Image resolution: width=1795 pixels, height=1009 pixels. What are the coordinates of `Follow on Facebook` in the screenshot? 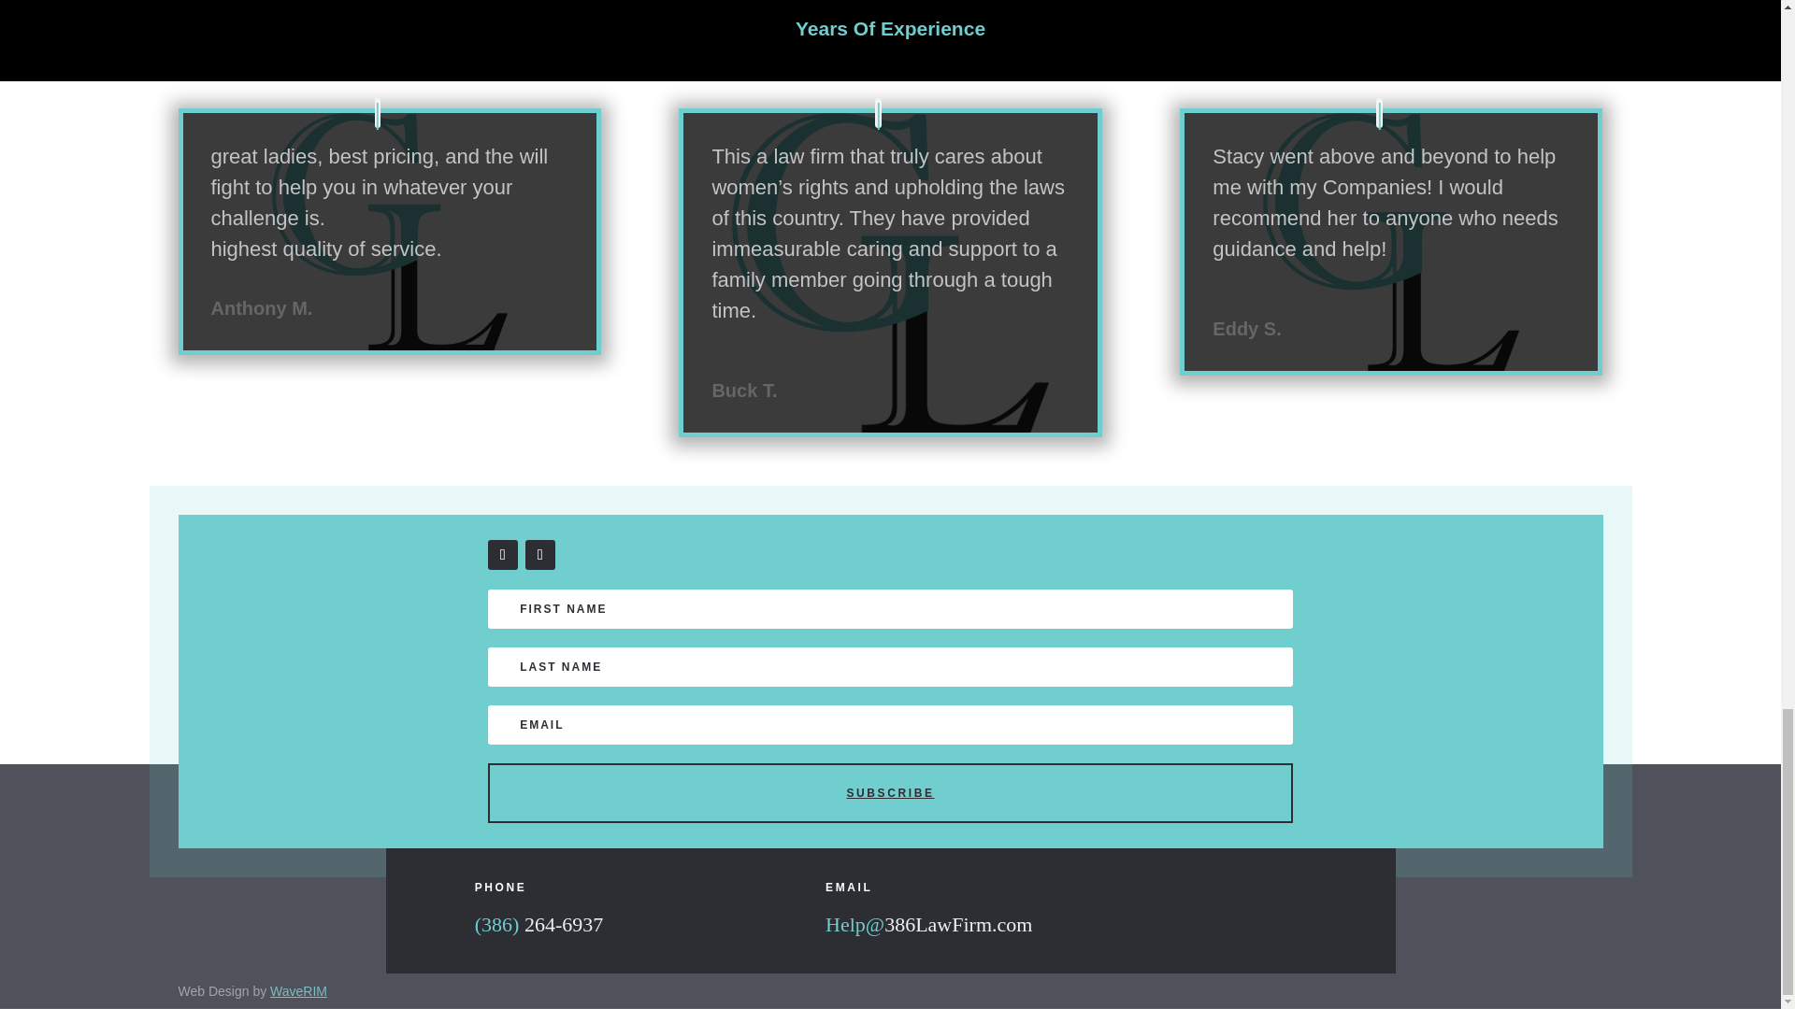 It's located at (503, 555).